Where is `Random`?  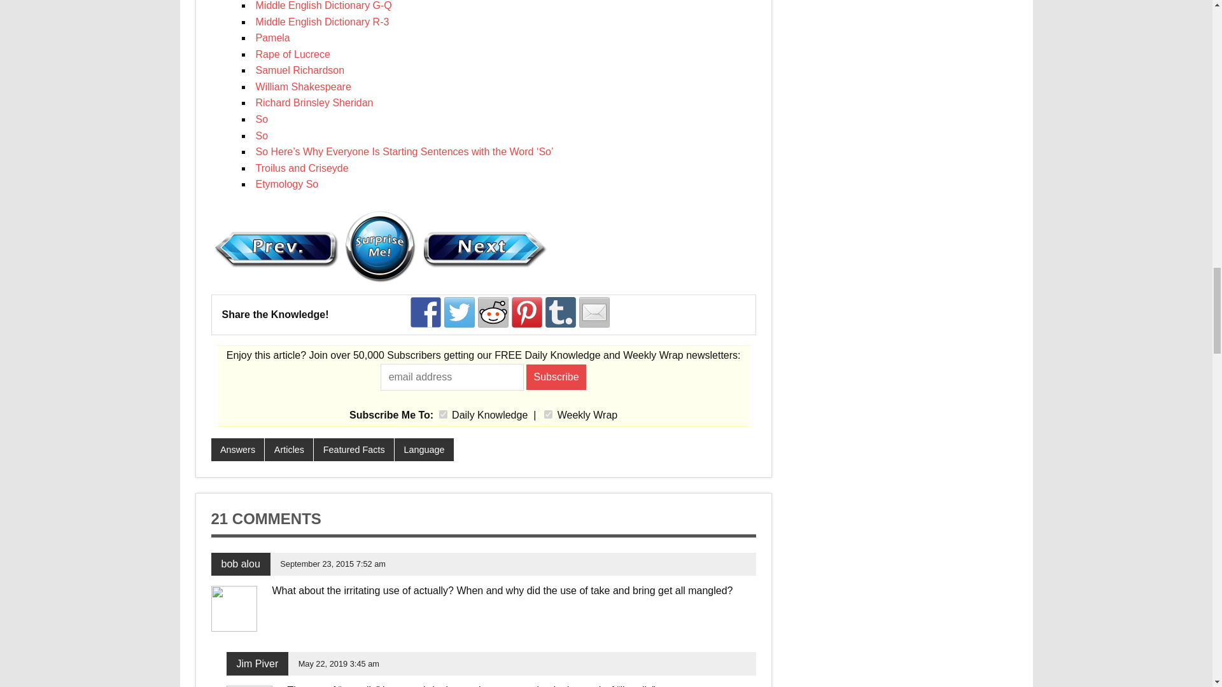
Random is located at coordinates (379, 246).